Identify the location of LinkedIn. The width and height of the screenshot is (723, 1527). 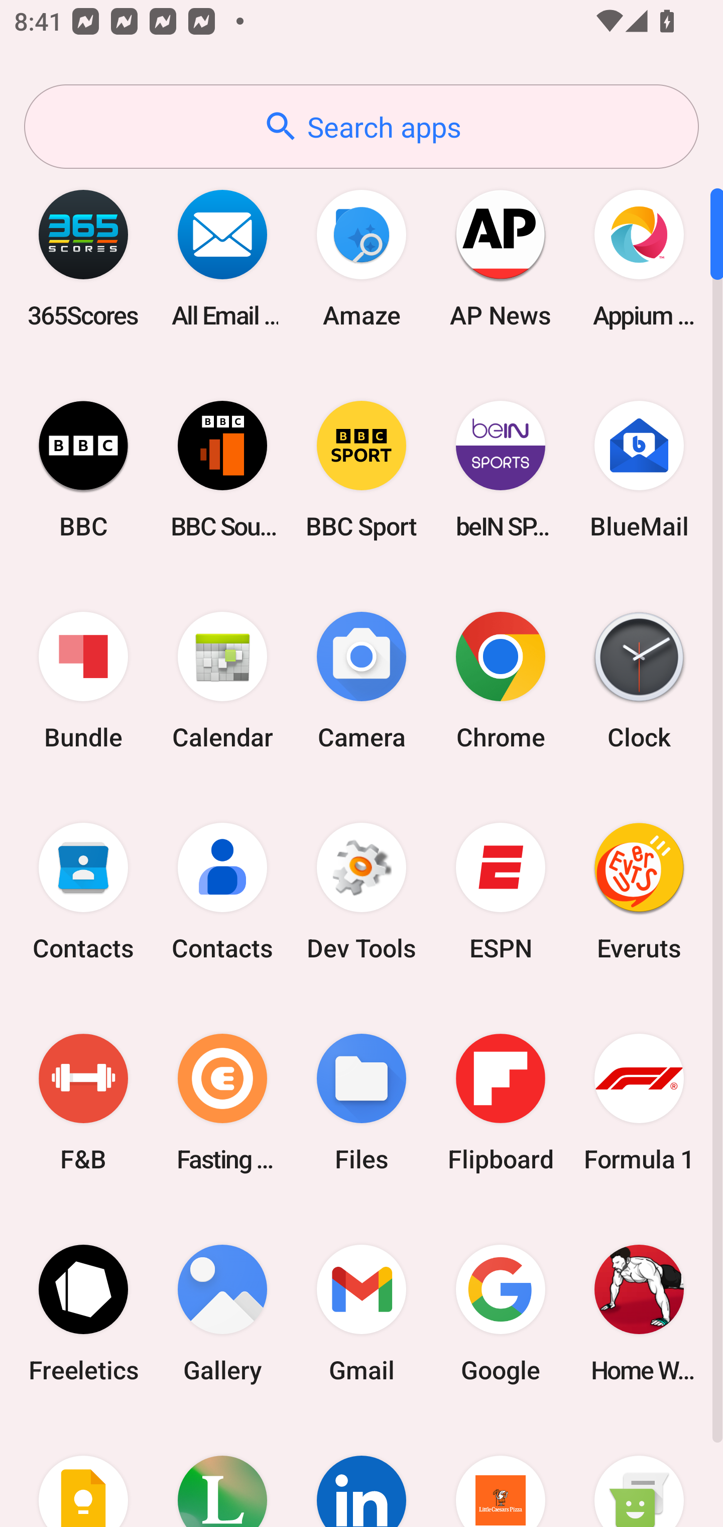
(361, 1473).